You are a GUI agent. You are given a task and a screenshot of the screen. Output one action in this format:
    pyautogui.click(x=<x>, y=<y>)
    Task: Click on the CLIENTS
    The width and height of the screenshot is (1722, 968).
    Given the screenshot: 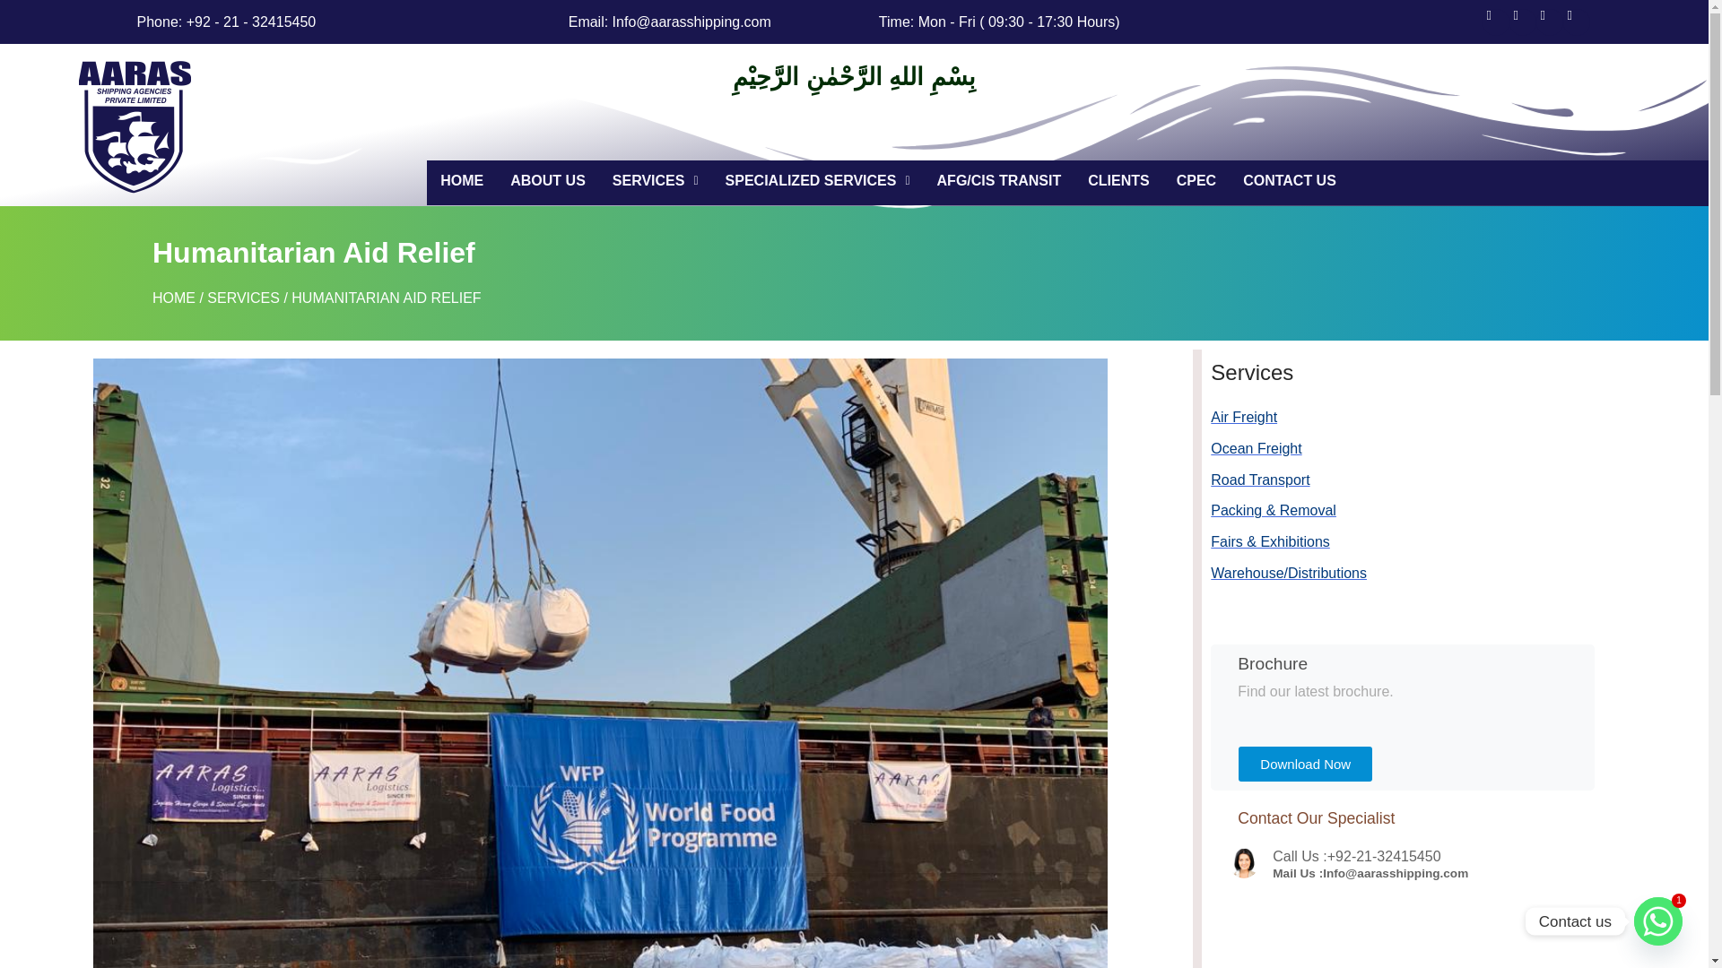 What is the action you would take?
    pyautogui.click(x=1118, y=179)
    